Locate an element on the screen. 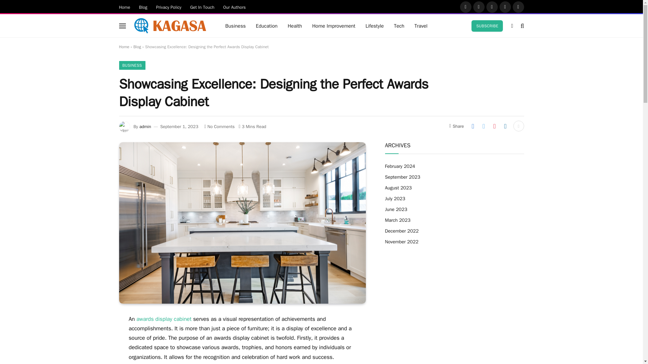  SUBSCRIBE is located at coordinates (487, 26).